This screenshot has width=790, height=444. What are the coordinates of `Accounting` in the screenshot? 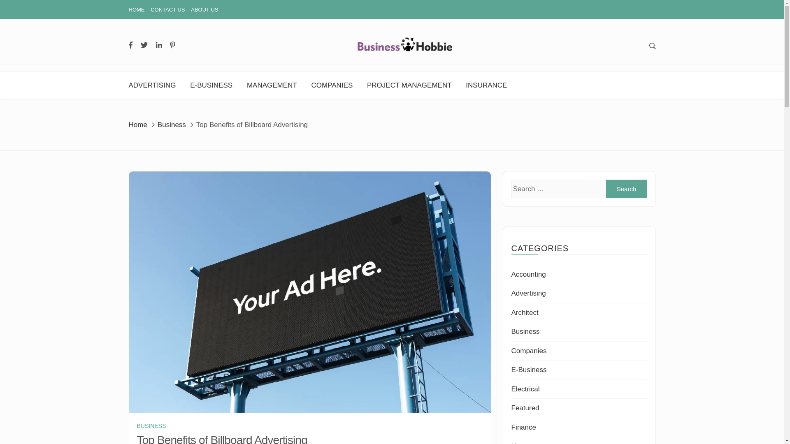 It's located at (528, 274).